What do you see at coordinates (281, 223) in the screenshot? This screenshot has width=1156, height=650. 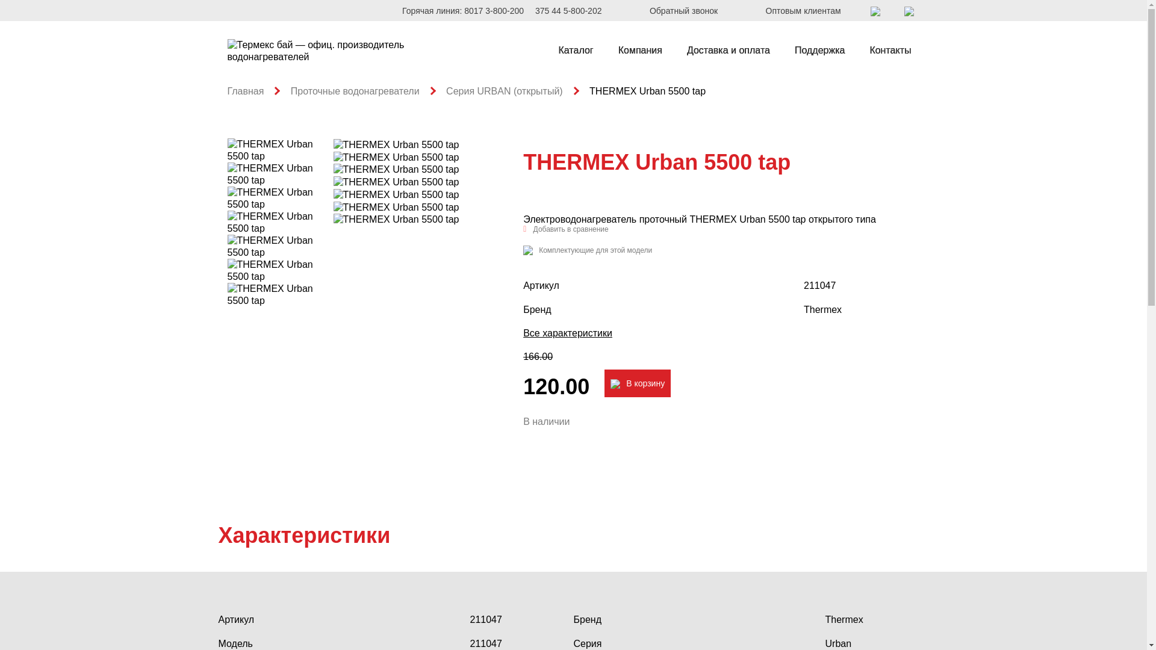 I see `THERMEX Urban 5500 tap` at bounding box center [281, 223].